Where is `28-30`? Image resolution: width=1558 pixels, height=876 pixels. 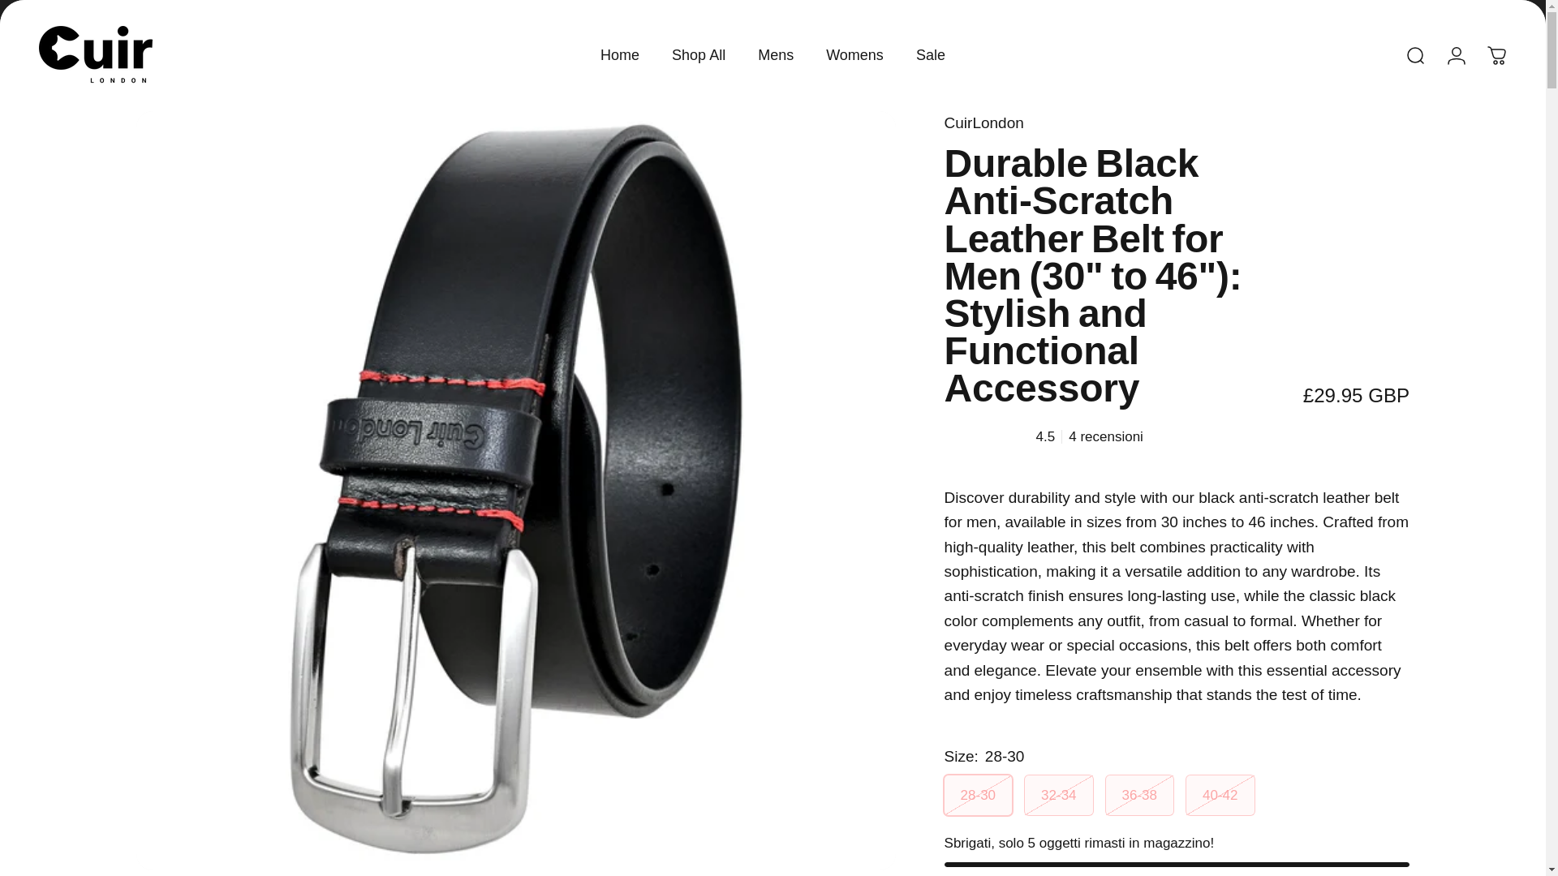
28-30 is located at coordinates (977, 795).